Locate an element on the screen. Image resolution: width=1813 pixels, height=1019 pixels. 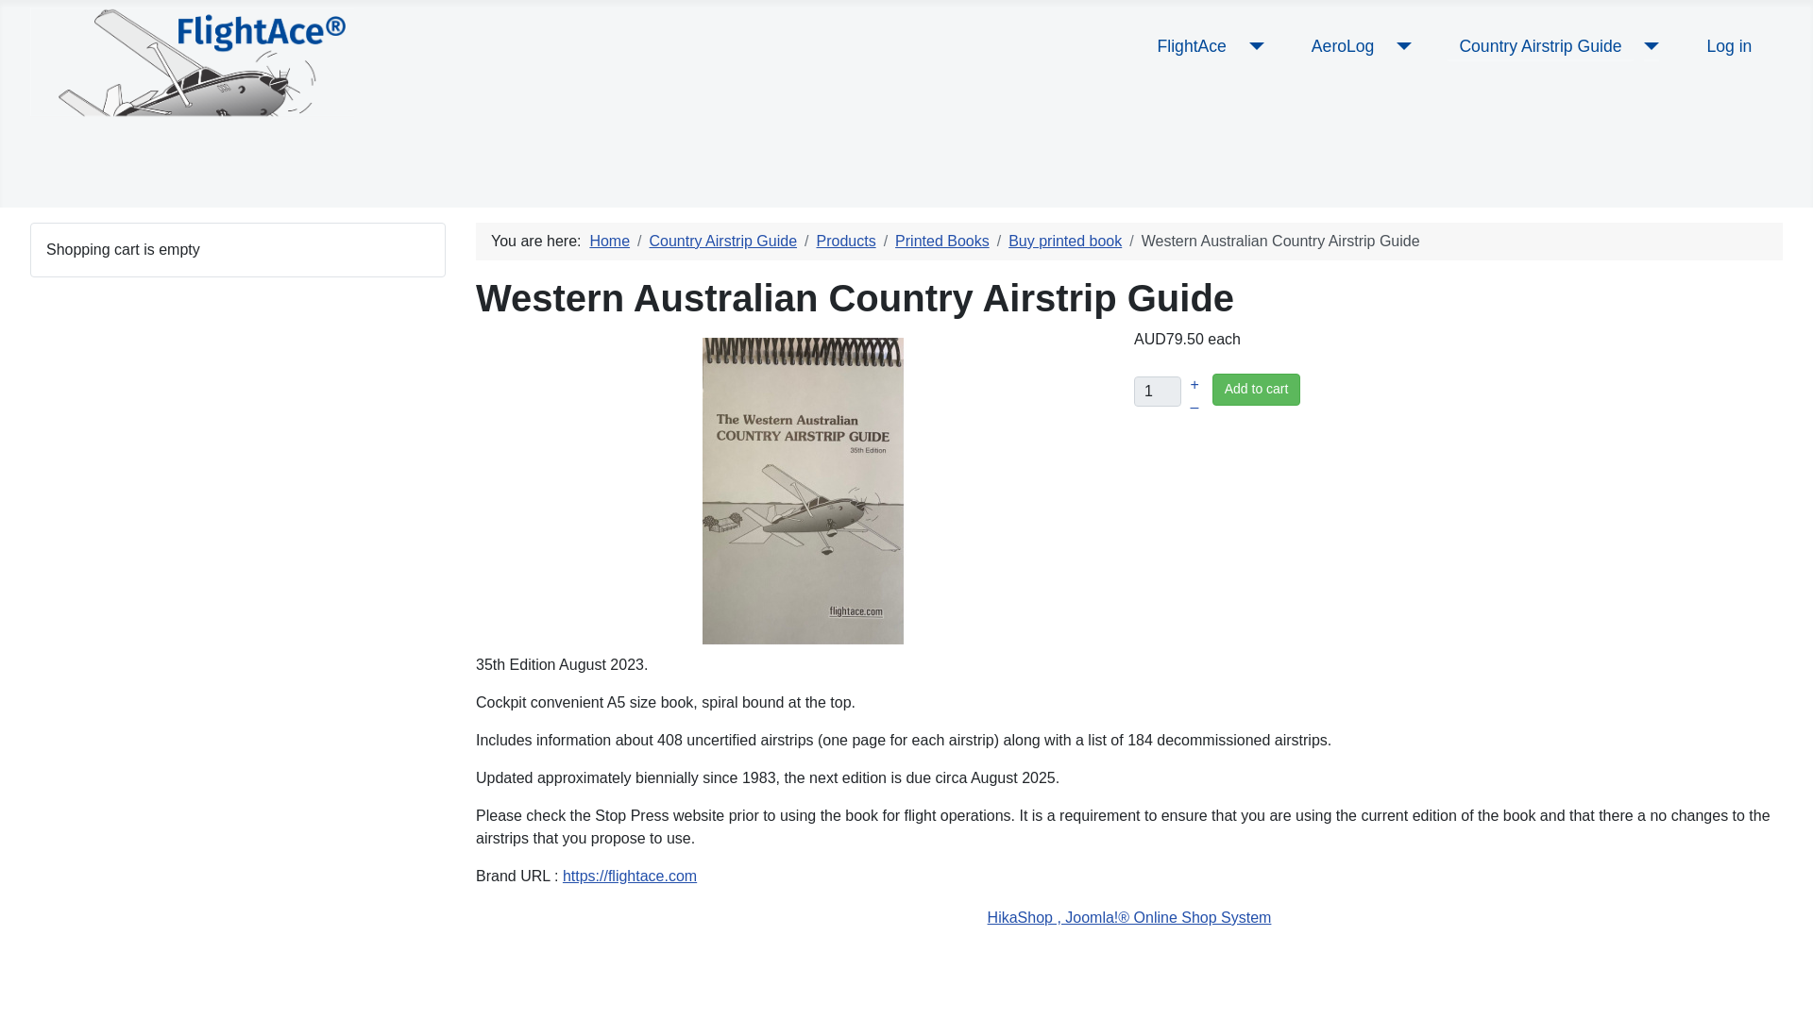
AeroLog is located at coordinates (1343, 45).